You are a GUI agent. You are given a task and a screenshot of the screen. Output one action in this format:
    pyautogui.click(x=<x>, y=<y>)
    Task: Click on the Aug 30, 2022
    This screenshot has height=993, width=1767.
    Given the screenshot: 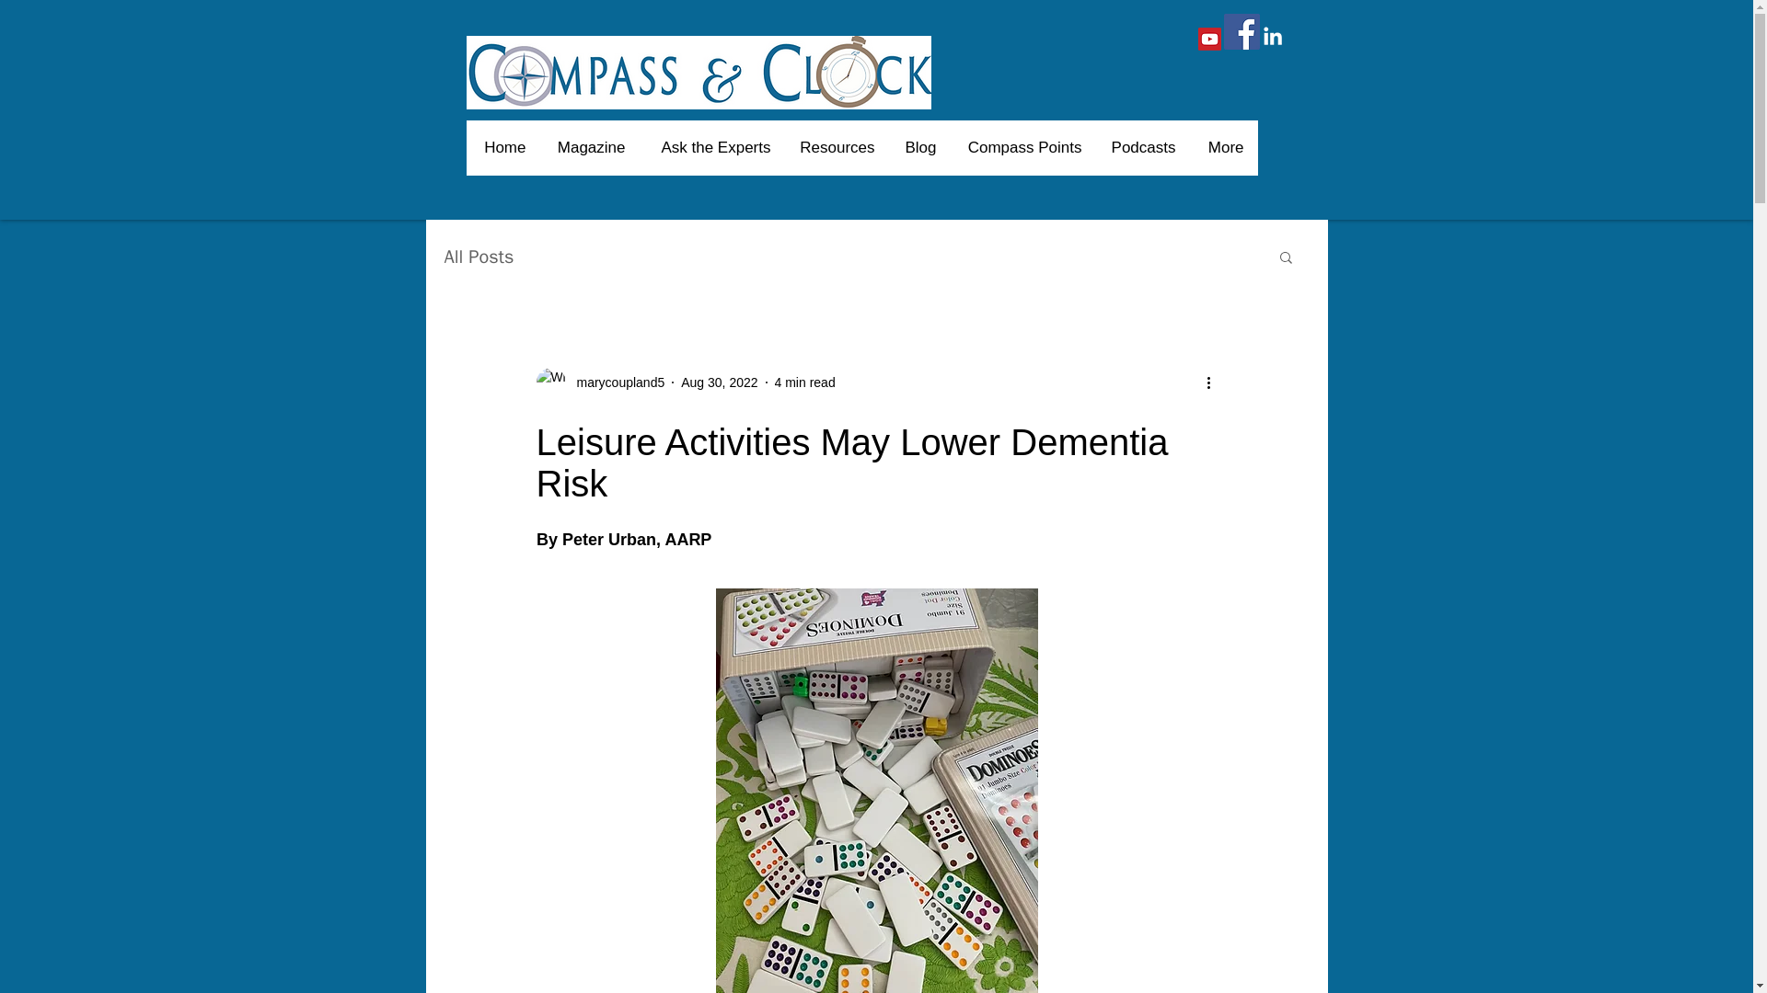 What is the action you would take?
    pyautogui.click(x=719, y=382)
    